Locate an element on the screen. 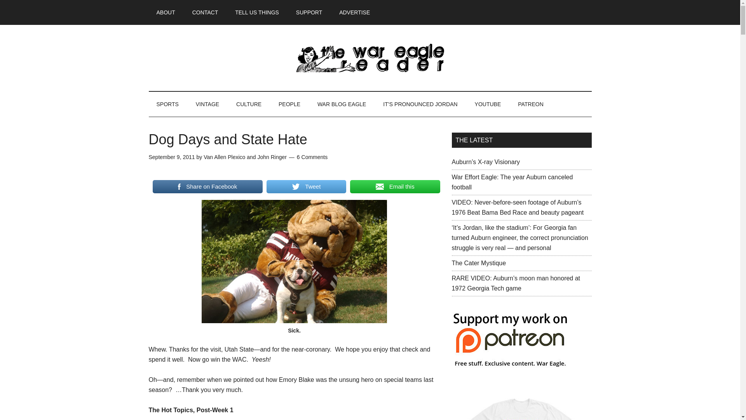  PEOPLE is located at coordinates (289, 104).